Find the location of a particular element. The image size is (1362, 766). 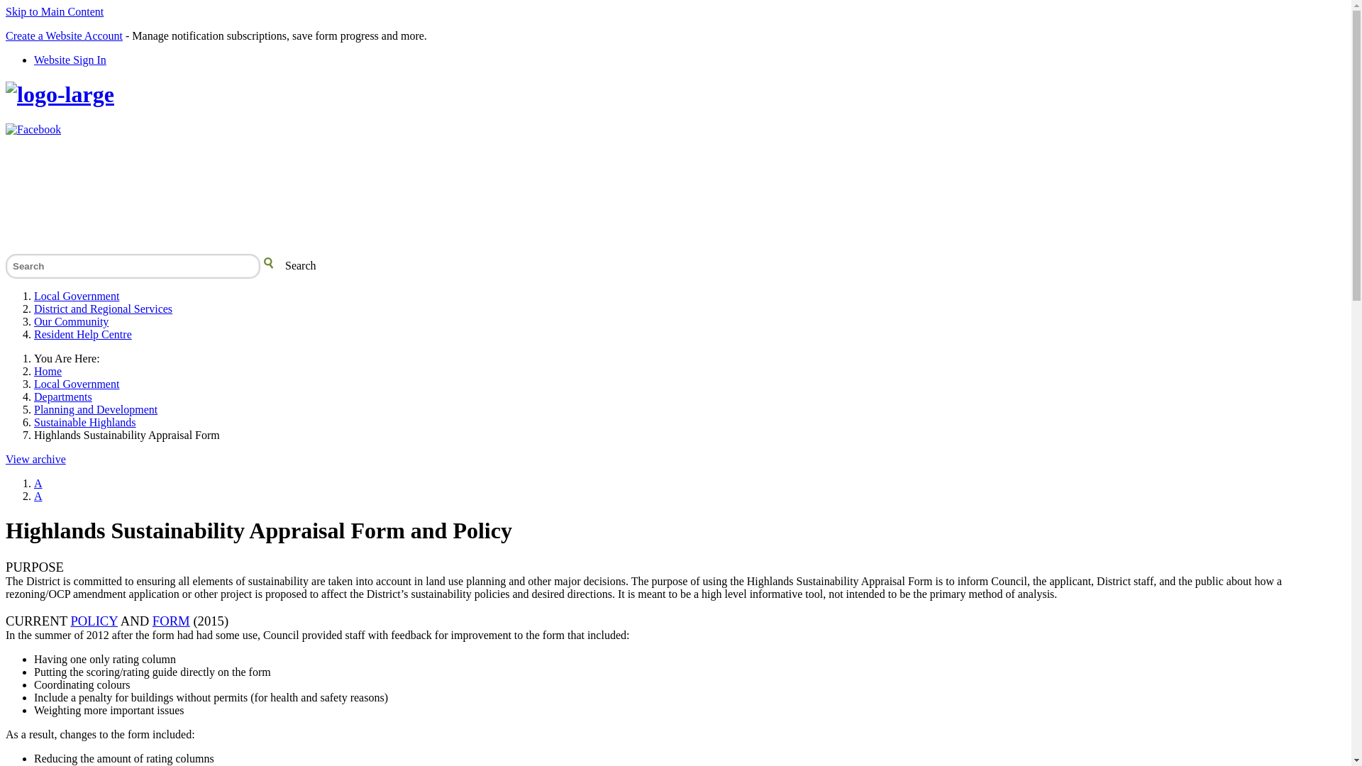

Local Government is located at coordinates (77, 384).